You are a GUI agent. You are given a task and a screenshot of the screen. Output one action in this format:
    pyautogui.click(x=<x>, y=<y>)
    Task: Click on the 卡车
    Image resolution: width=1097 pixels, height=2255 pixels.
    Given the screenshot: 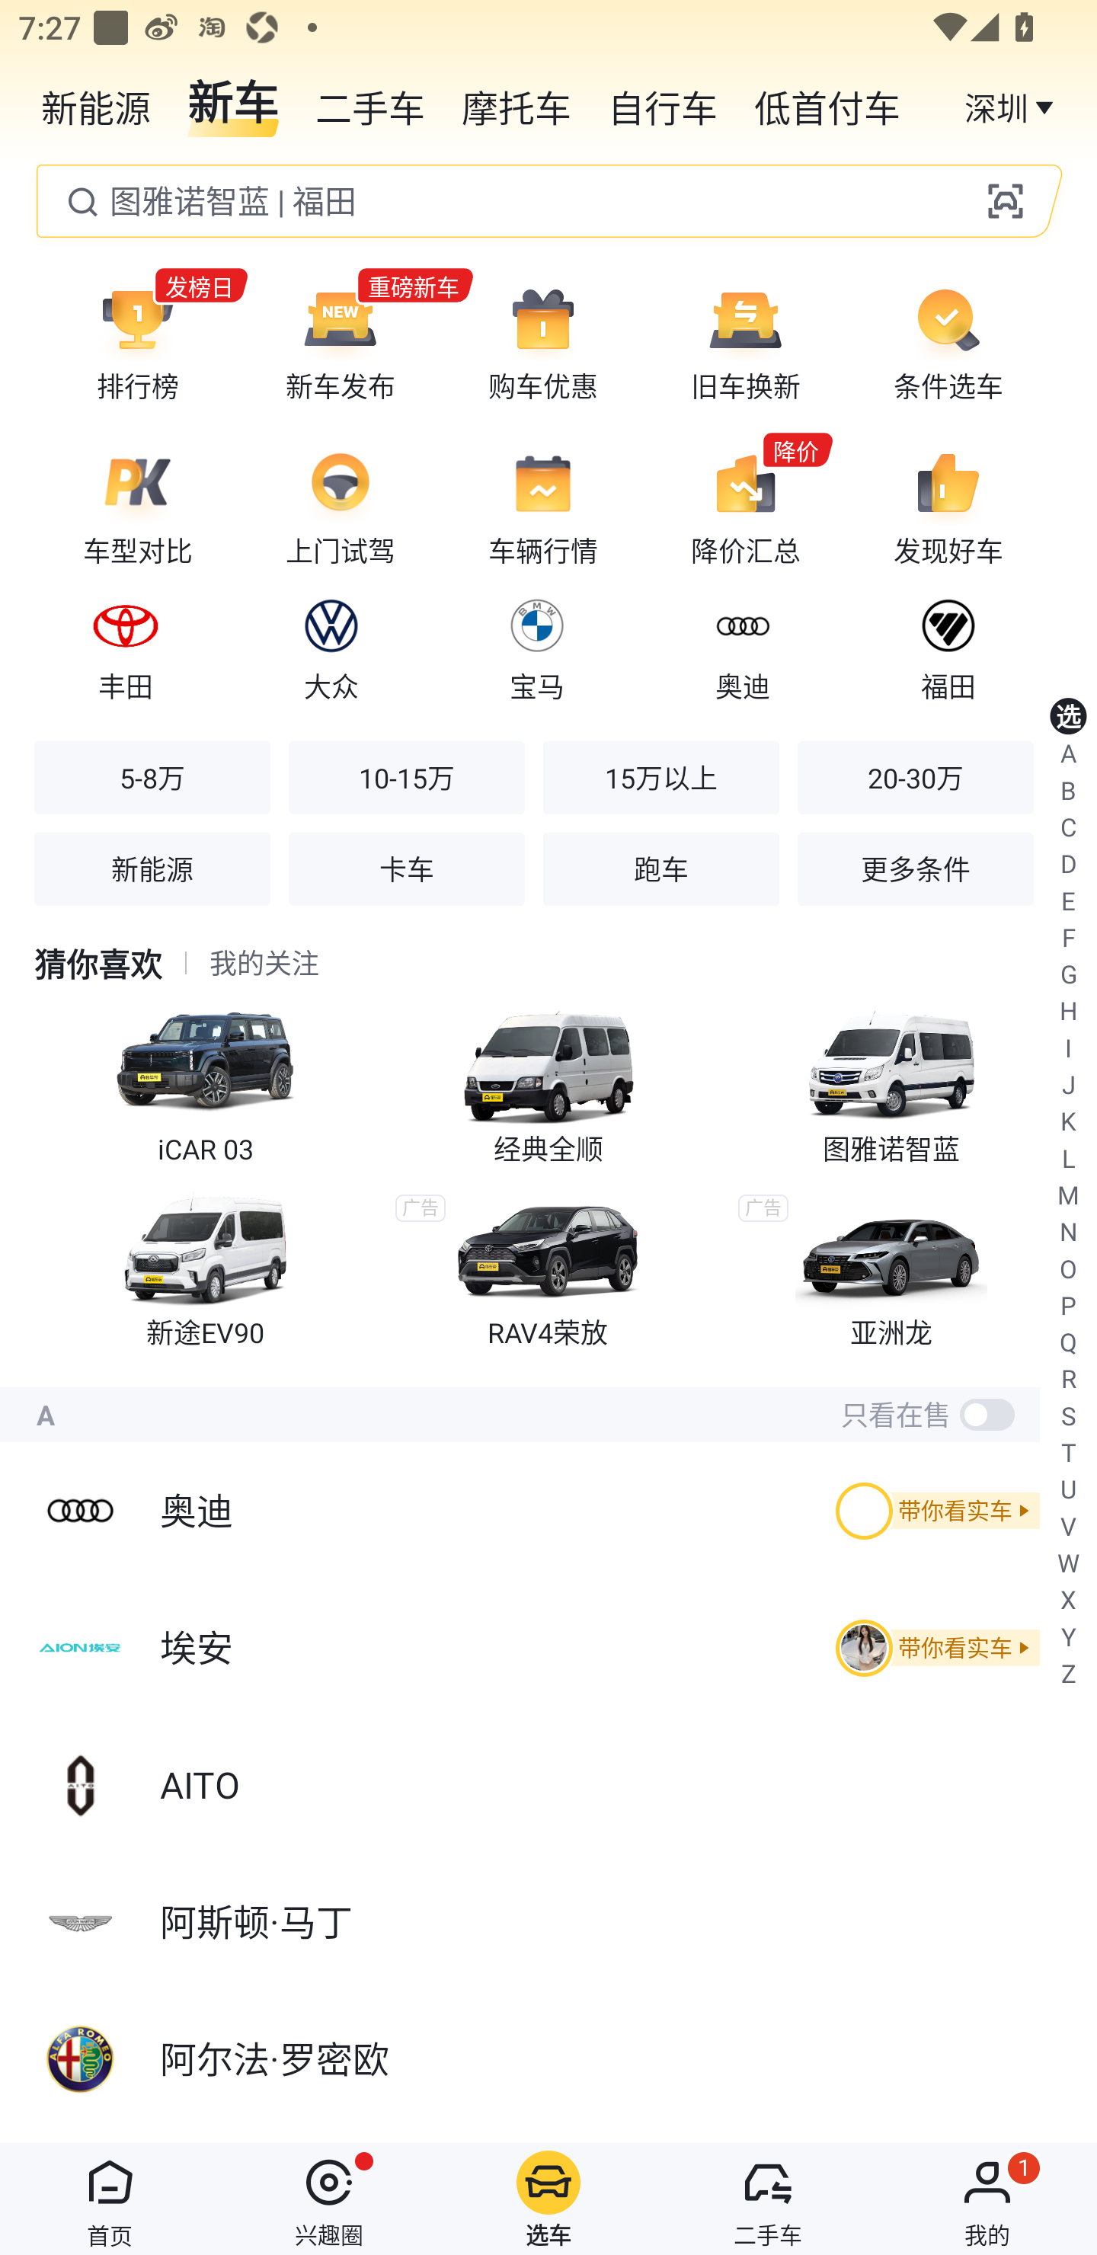 What is the action you would take?
    pyautogui.click(x=406, y=868)
    